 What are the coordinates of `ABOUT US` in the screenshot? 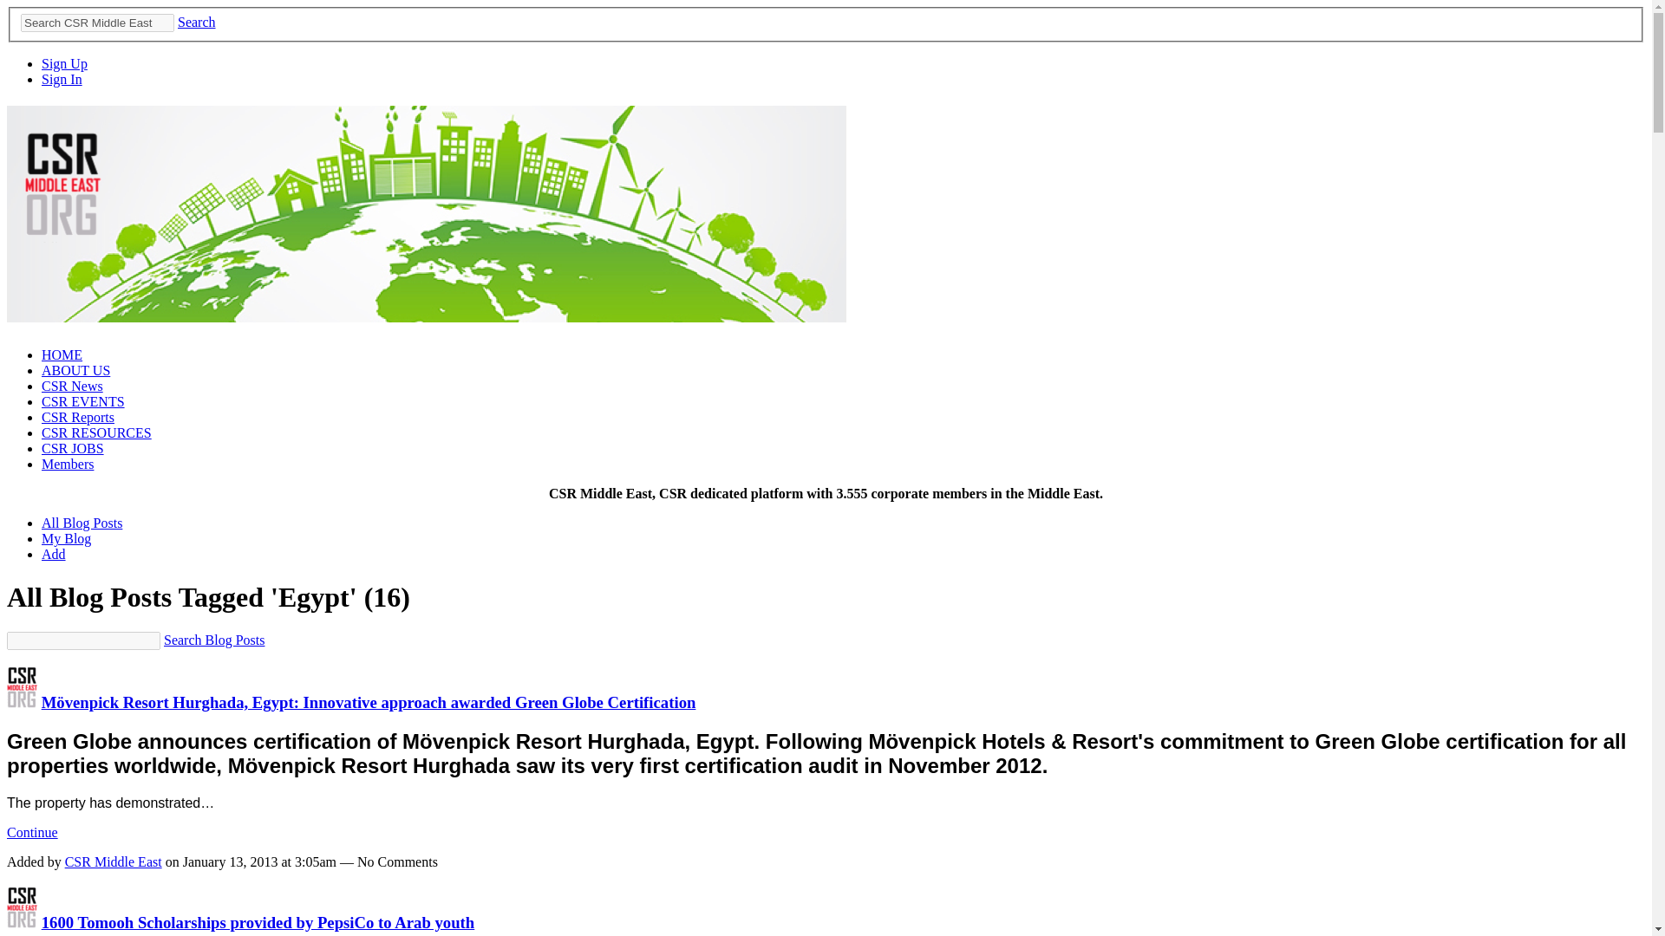 It's located at (75, 371).